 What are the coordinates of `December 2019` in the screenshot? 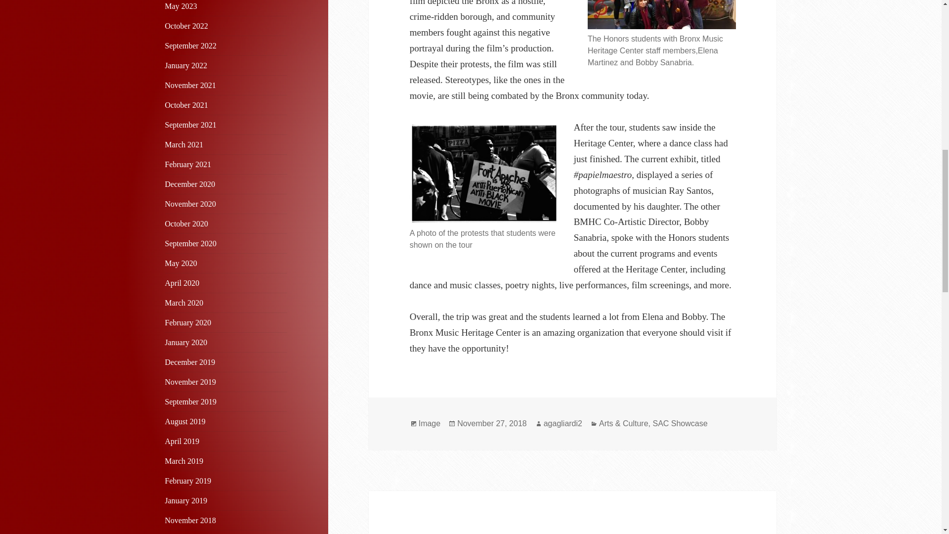 It's located at (190, 362).